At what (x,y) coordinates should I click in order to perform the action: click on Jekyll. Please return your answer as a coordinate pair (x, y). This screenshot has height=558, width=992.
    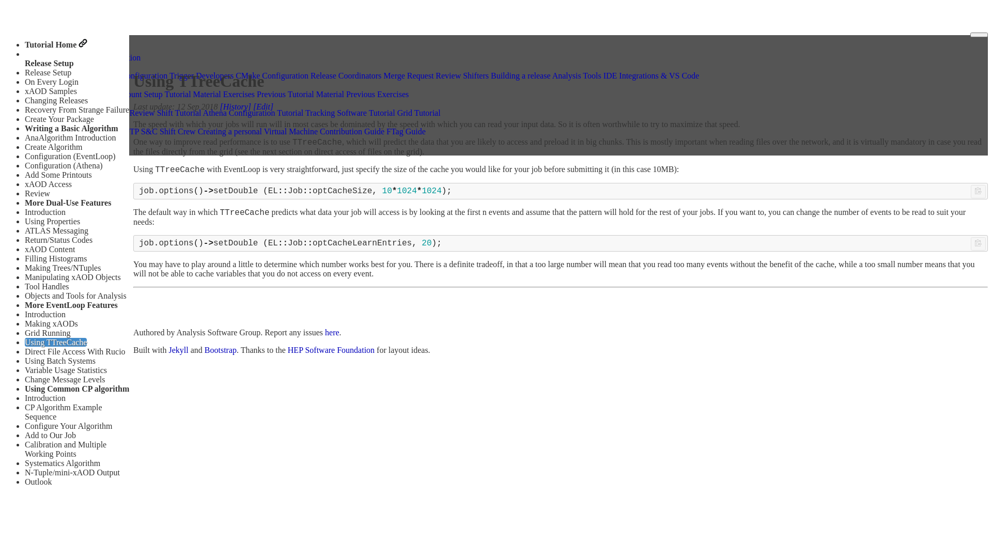
    Looking at the image, I should click on (178, 350).